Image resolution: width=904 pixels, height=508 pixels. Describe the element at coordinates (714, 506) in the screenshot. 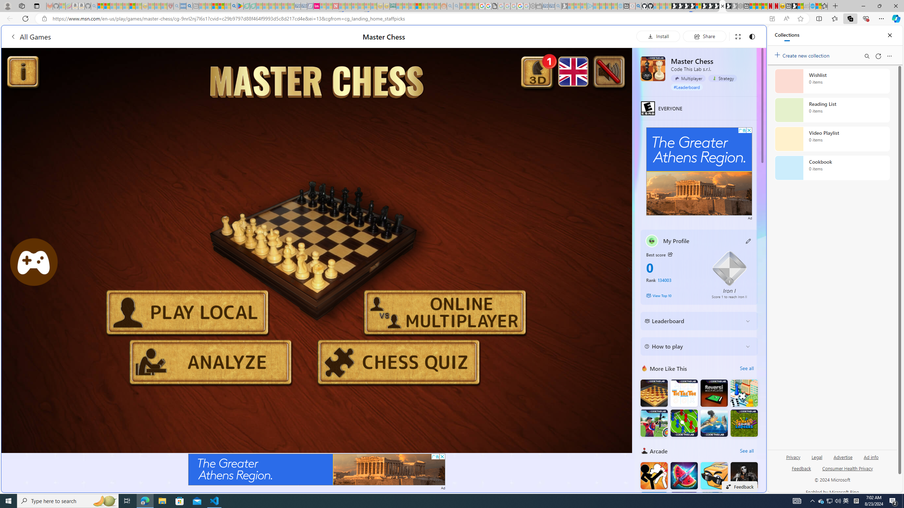

I see `Bricks Breaker Deluxe Crusher` at that location.